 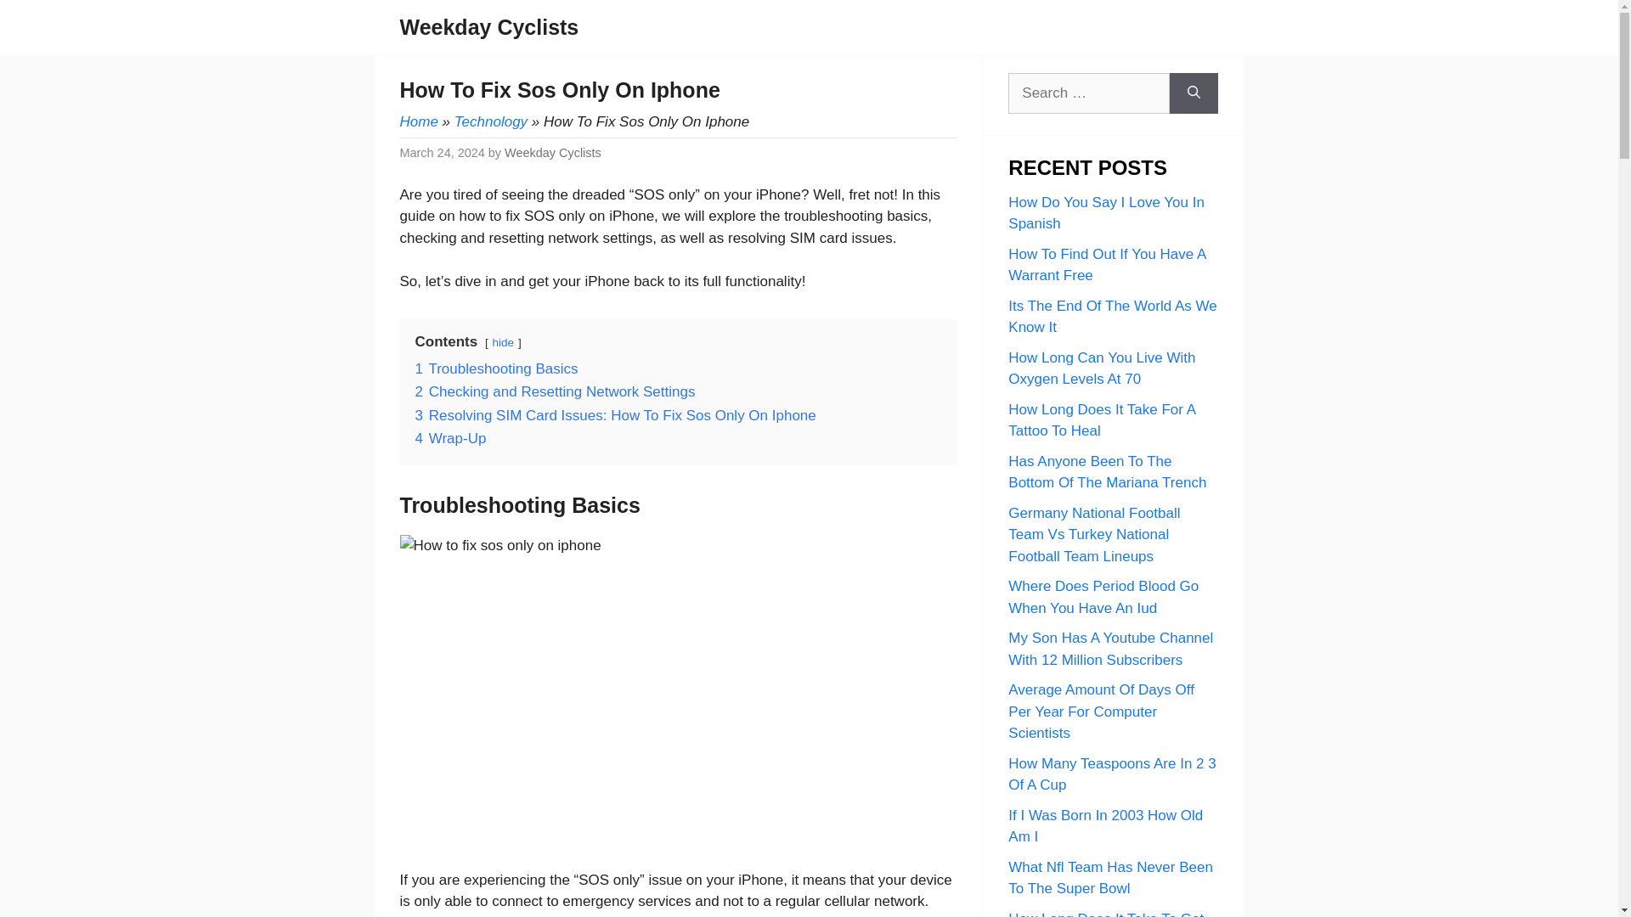 I want to click on Home, so click(x=418, y=121).